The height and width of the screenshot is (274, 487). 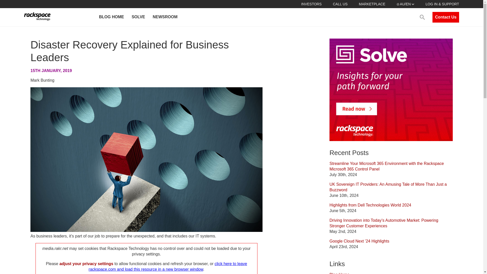 I want to click on INVESTORS, so click(x=311, y=4).